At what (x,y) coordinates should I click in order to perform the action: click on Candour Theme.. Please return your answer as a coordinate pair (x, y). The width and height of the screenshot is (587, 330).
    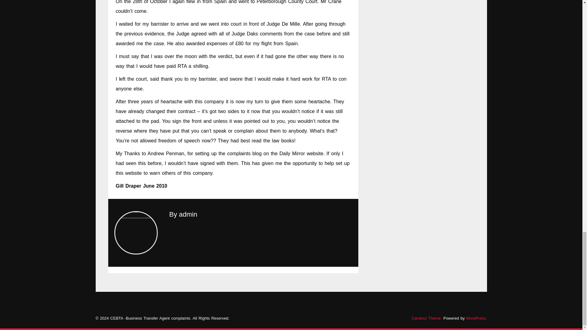
    Looking at the image, I should click on (426, 318).